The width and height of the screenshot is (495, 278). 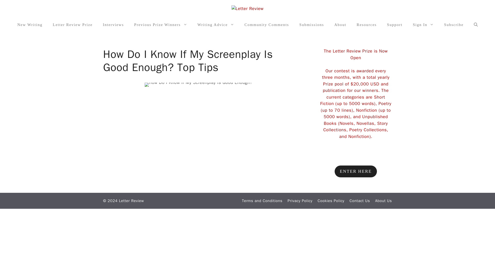 What do you see at coordinates (72, 25) in the screenshot?
I see `Letter Review Prize` at bounding box center [72, 25].